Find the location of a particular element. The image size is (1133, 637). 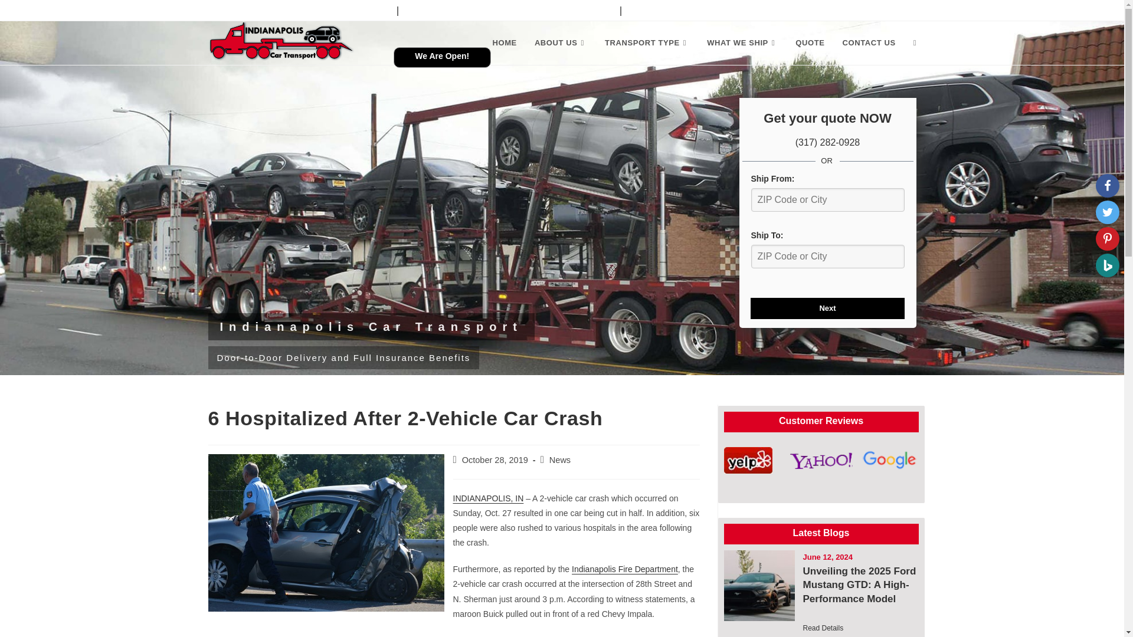

Enter a location is located at coordinates (827, 256).